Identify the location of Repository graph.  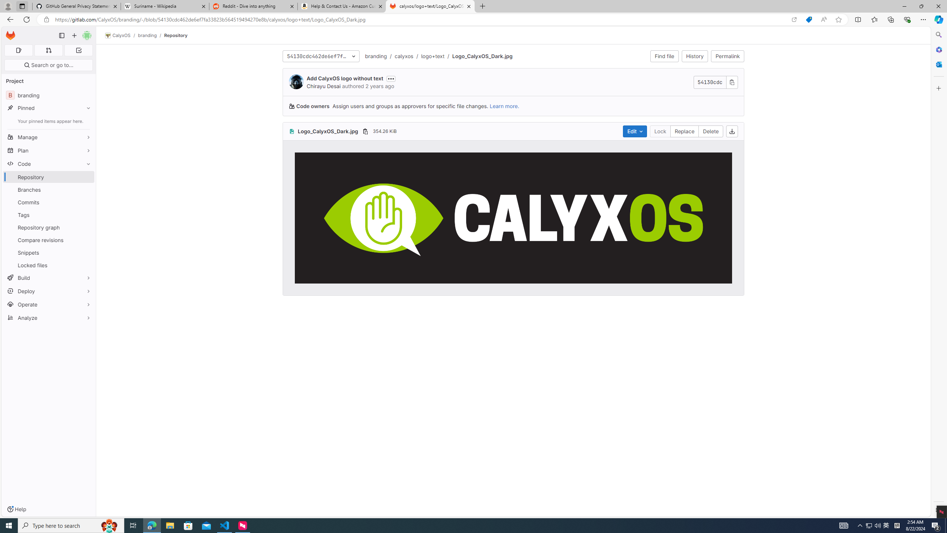
(49, 227).